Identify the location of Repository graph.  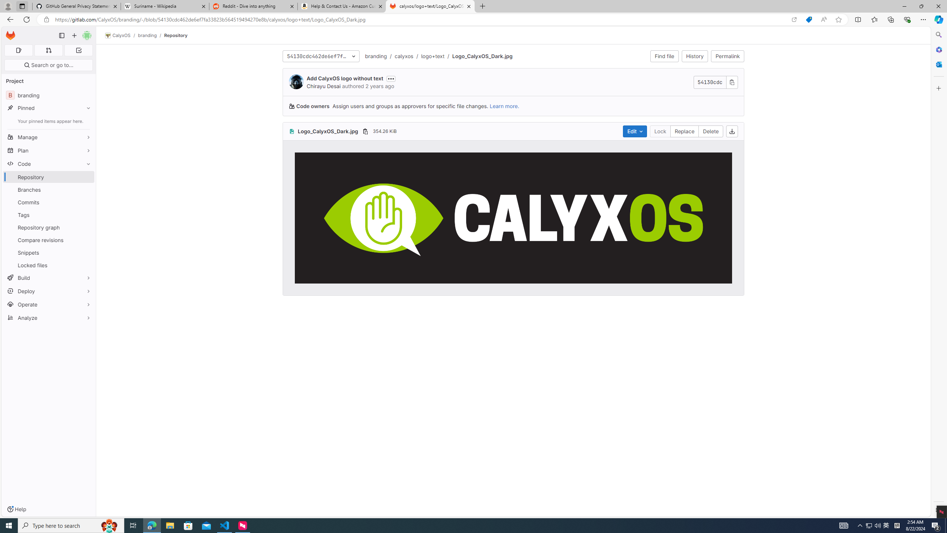
(49, 227).